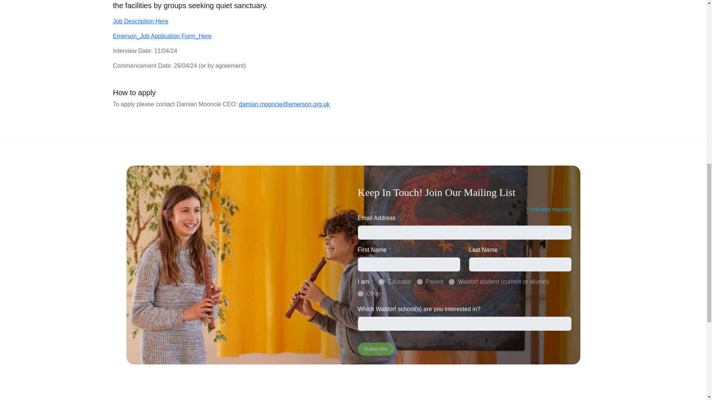 This screenshot has height=400, width=712. What do you see at coordinates (452, 281) in the screenshot?
I see `Waldorf student` at bounding box center [452, 281].